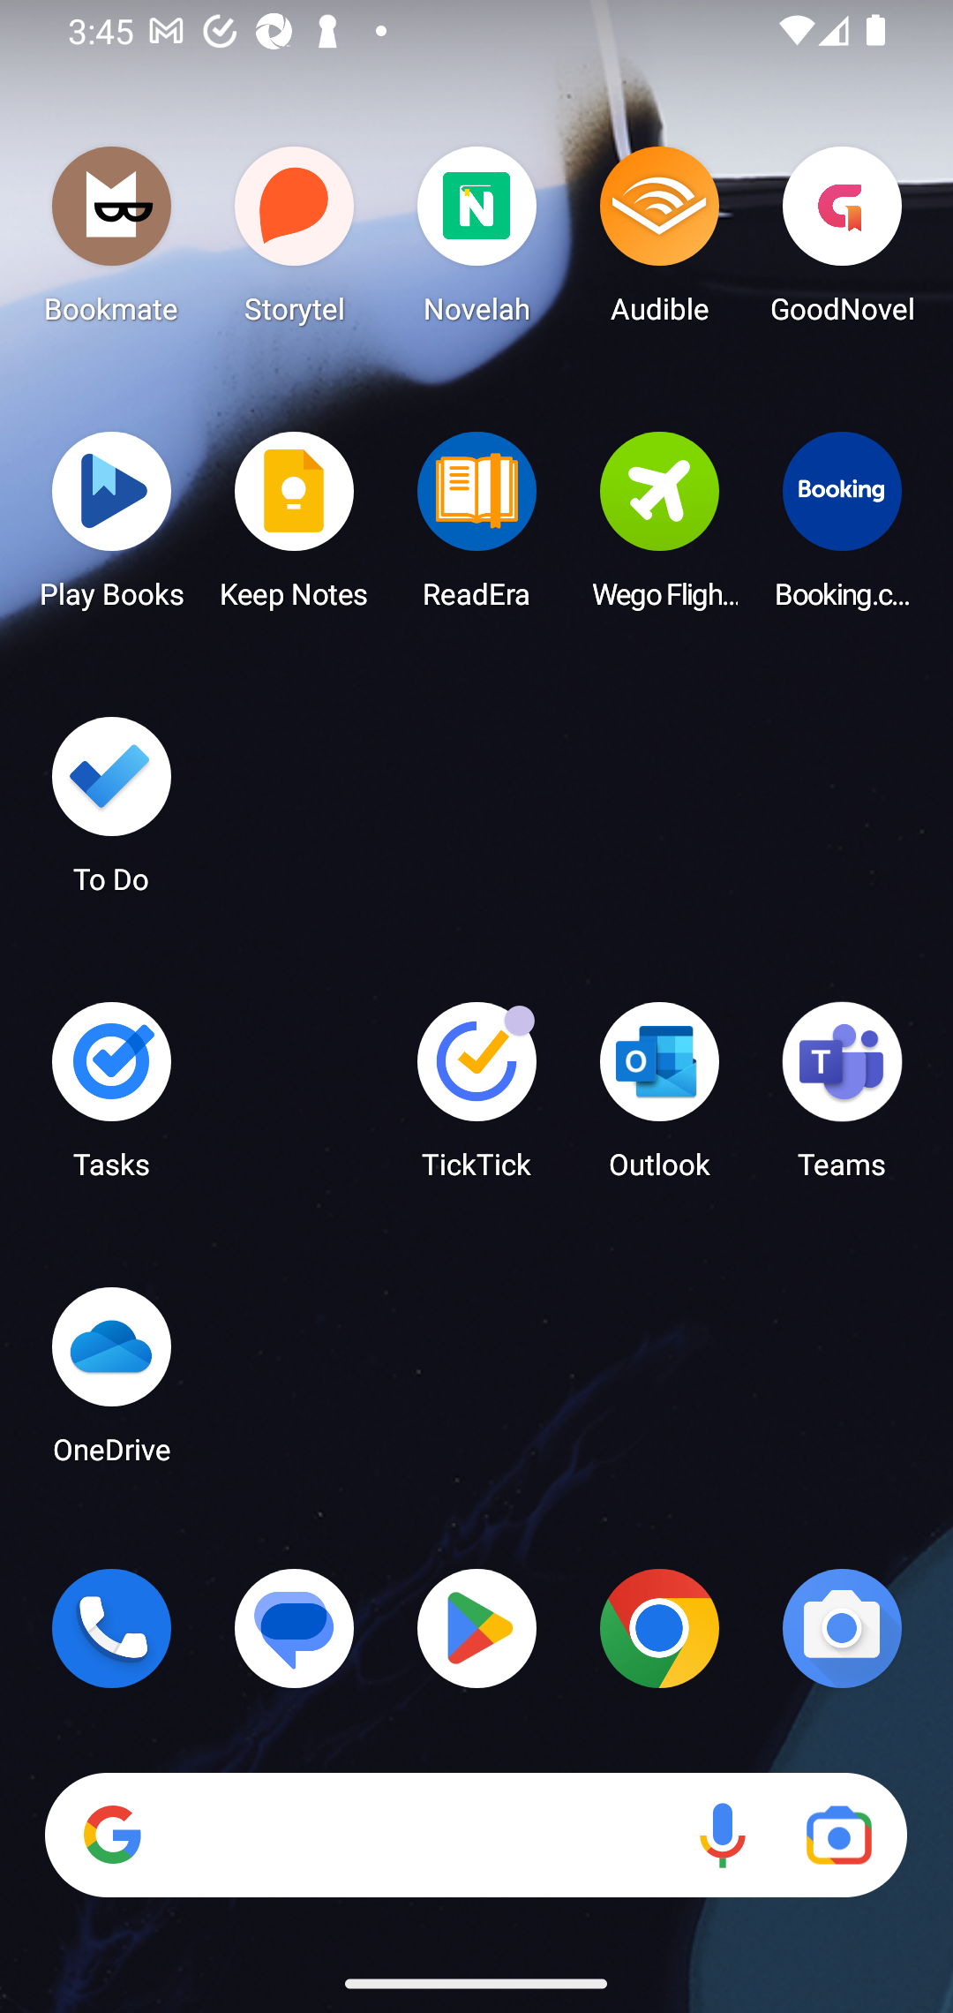 This screenshot has height=2013, width=953. What do you see at coordinates (476, 1628) in the screenshot?
I see `Play Store` at bounding box center [476, 1628].